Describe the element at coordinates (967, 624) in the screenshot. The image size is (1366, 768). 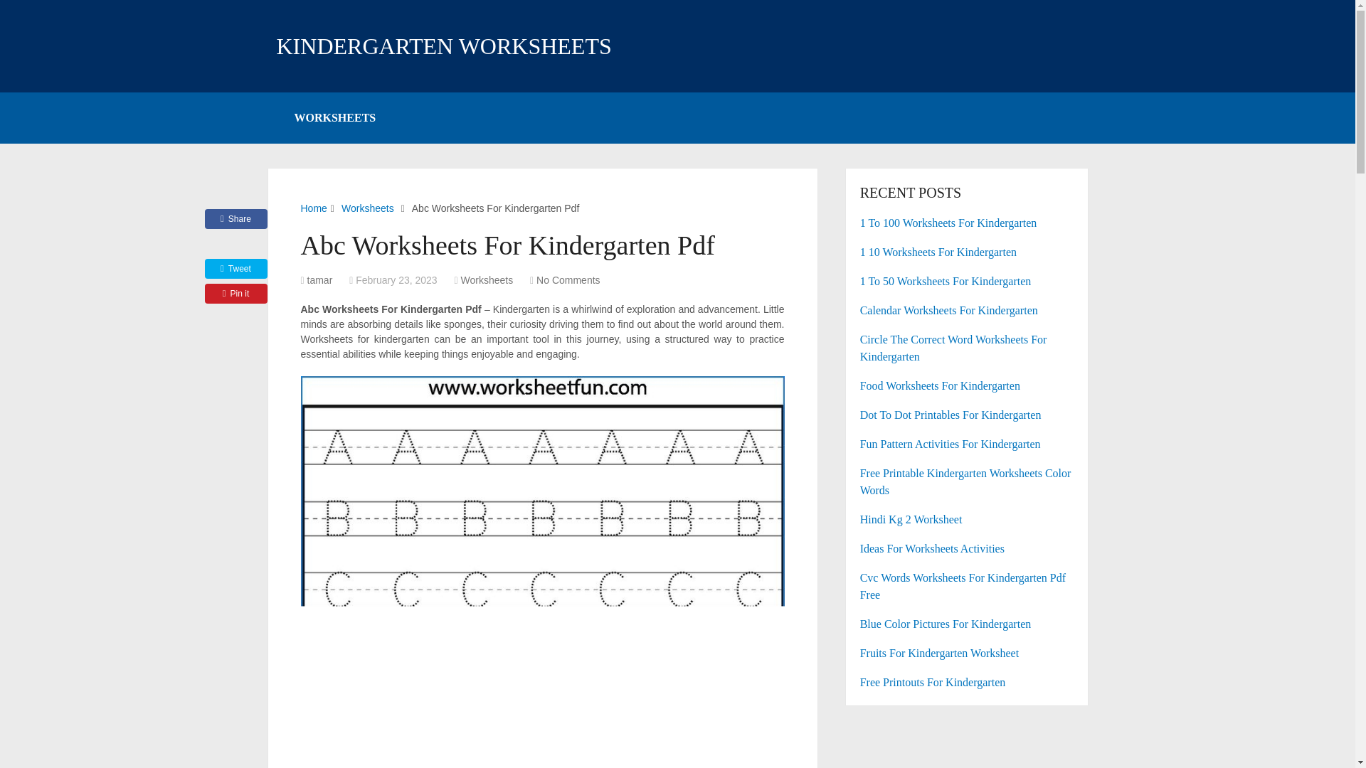
I see `Blue Color Pictures For Kindergarten` at that location.